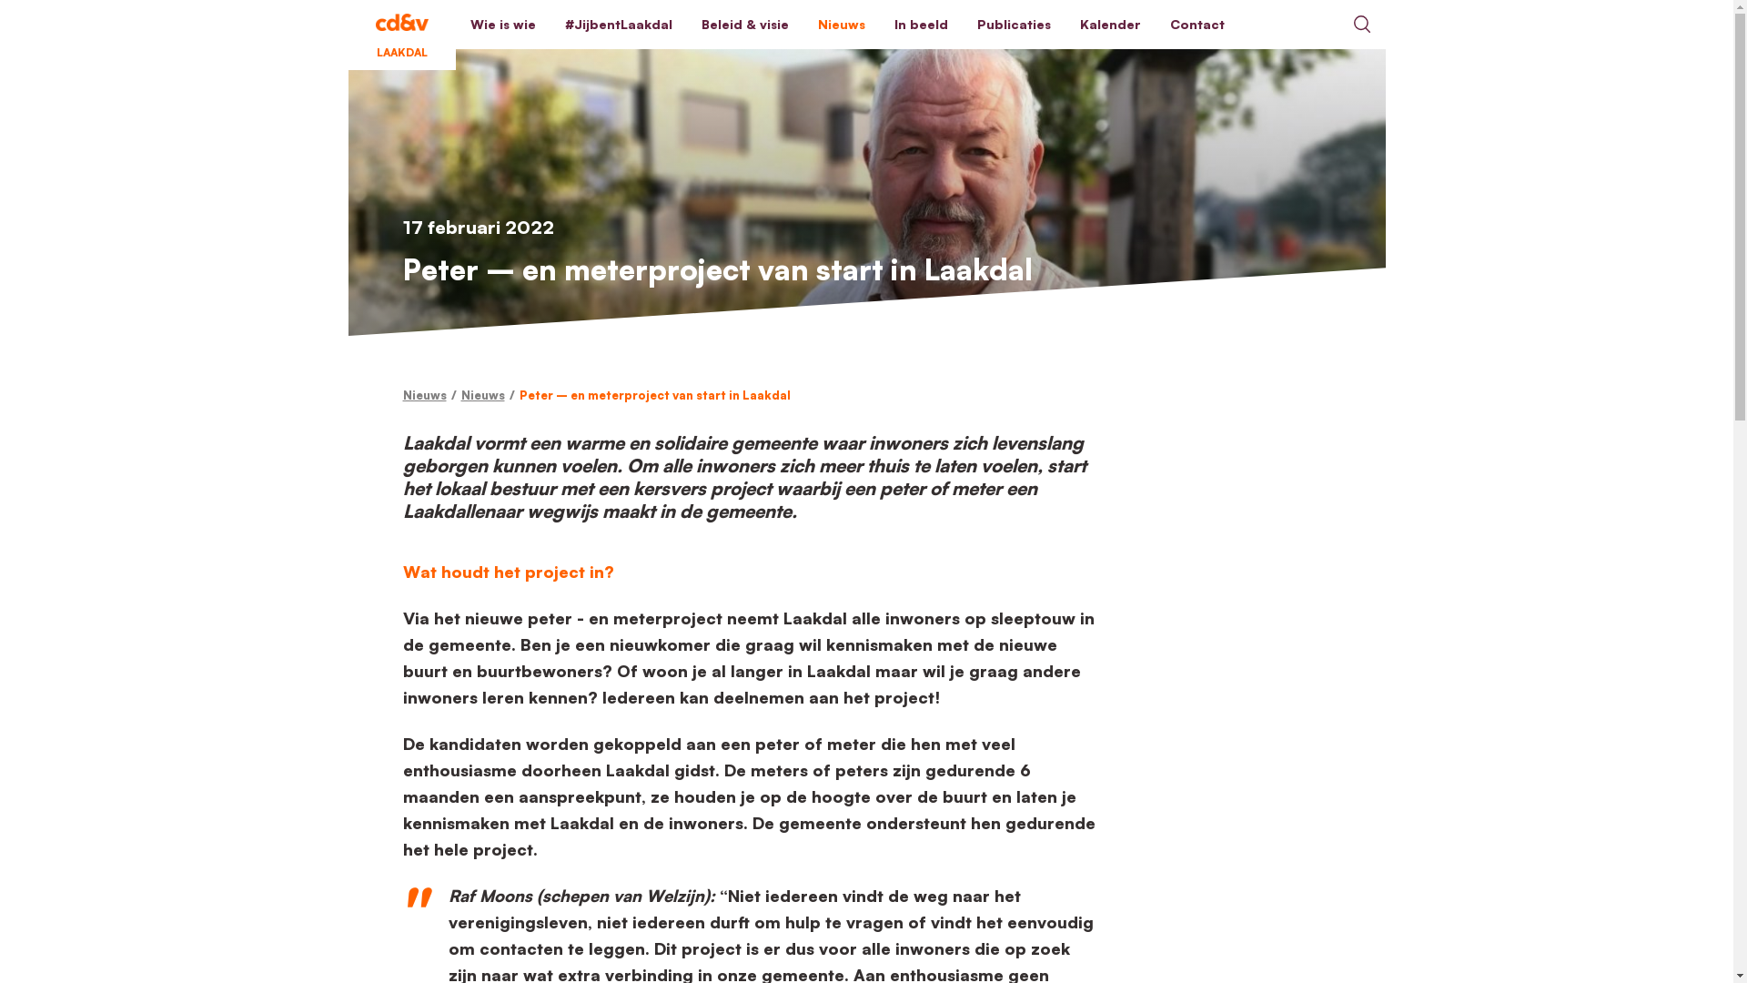 The height and width of the screenshot is (983, 1747). What do you see at coordinates (1014, 25) in the screenshot?
I see `Publicaties` at bounding box center [1014, 25].